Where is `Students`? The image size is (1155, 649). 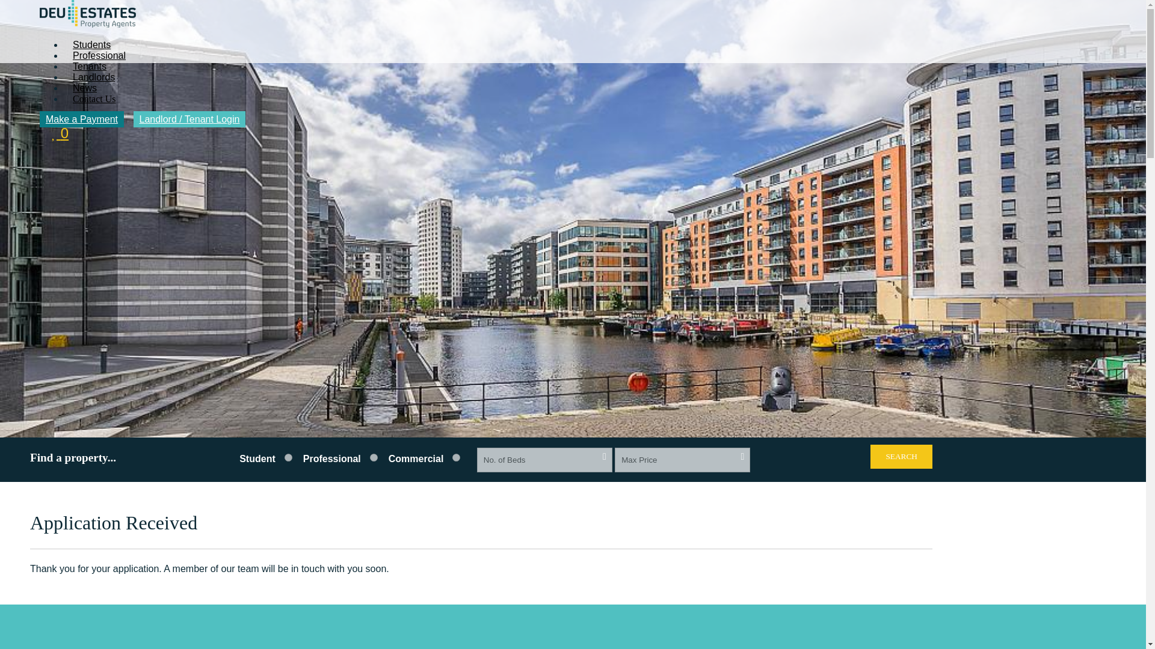 Students is located at coordinates (91, 44).